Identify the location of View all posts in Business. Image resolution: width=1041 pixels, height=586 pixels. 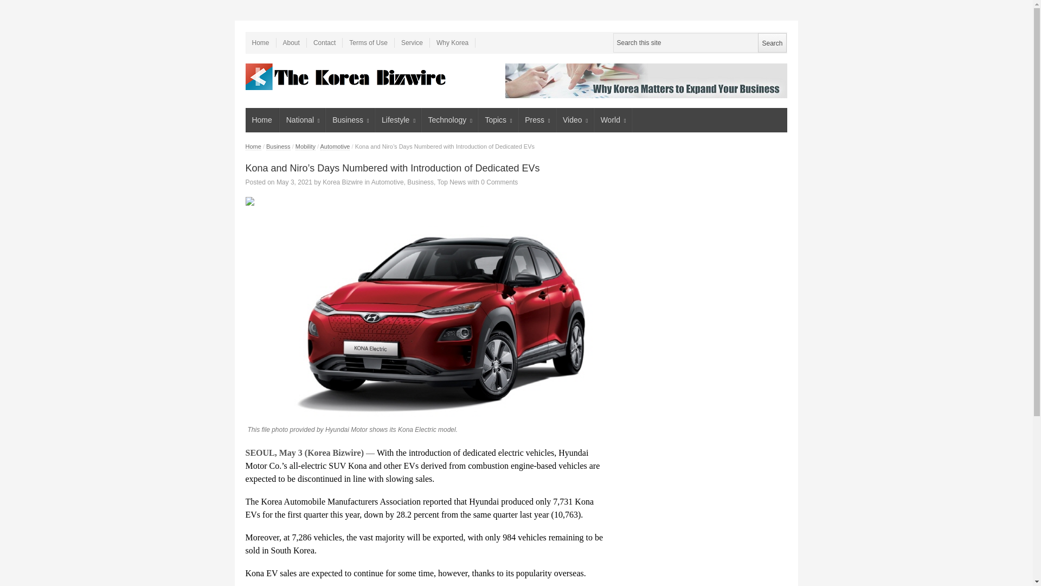
(278, 146).